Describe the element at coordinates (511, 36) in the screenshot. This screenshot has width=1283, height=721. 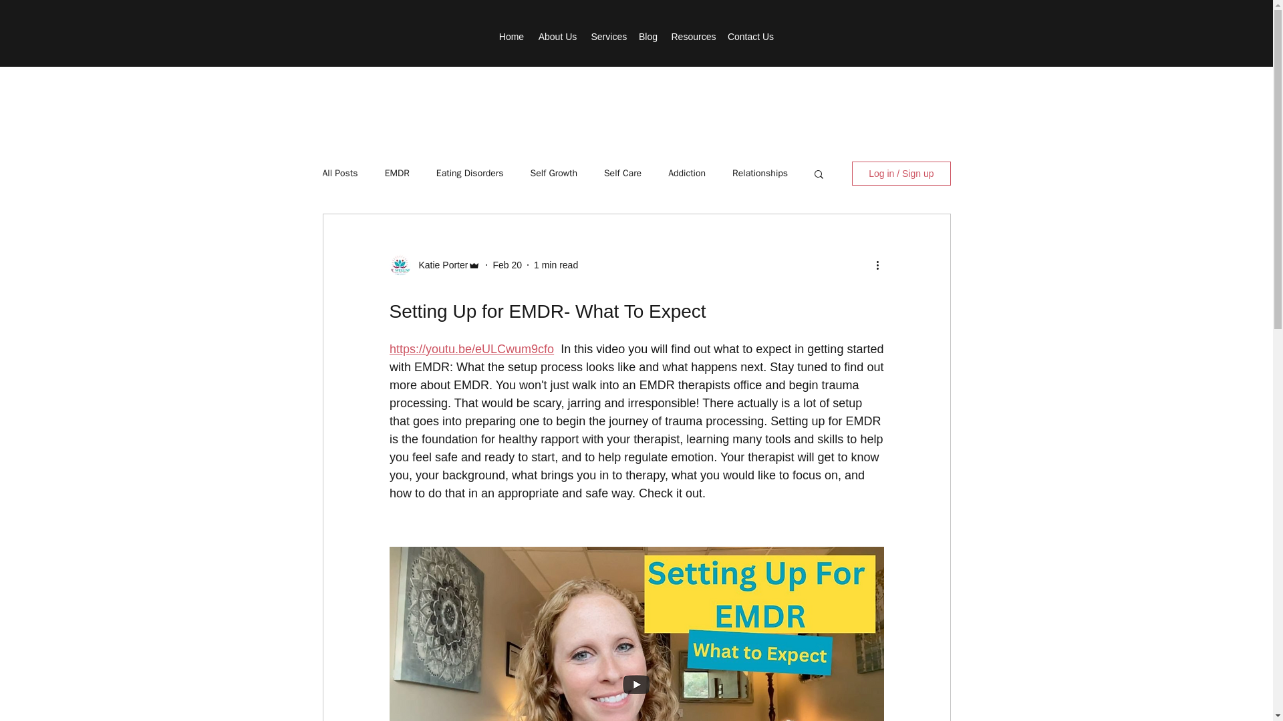
I see `Home` at that location.